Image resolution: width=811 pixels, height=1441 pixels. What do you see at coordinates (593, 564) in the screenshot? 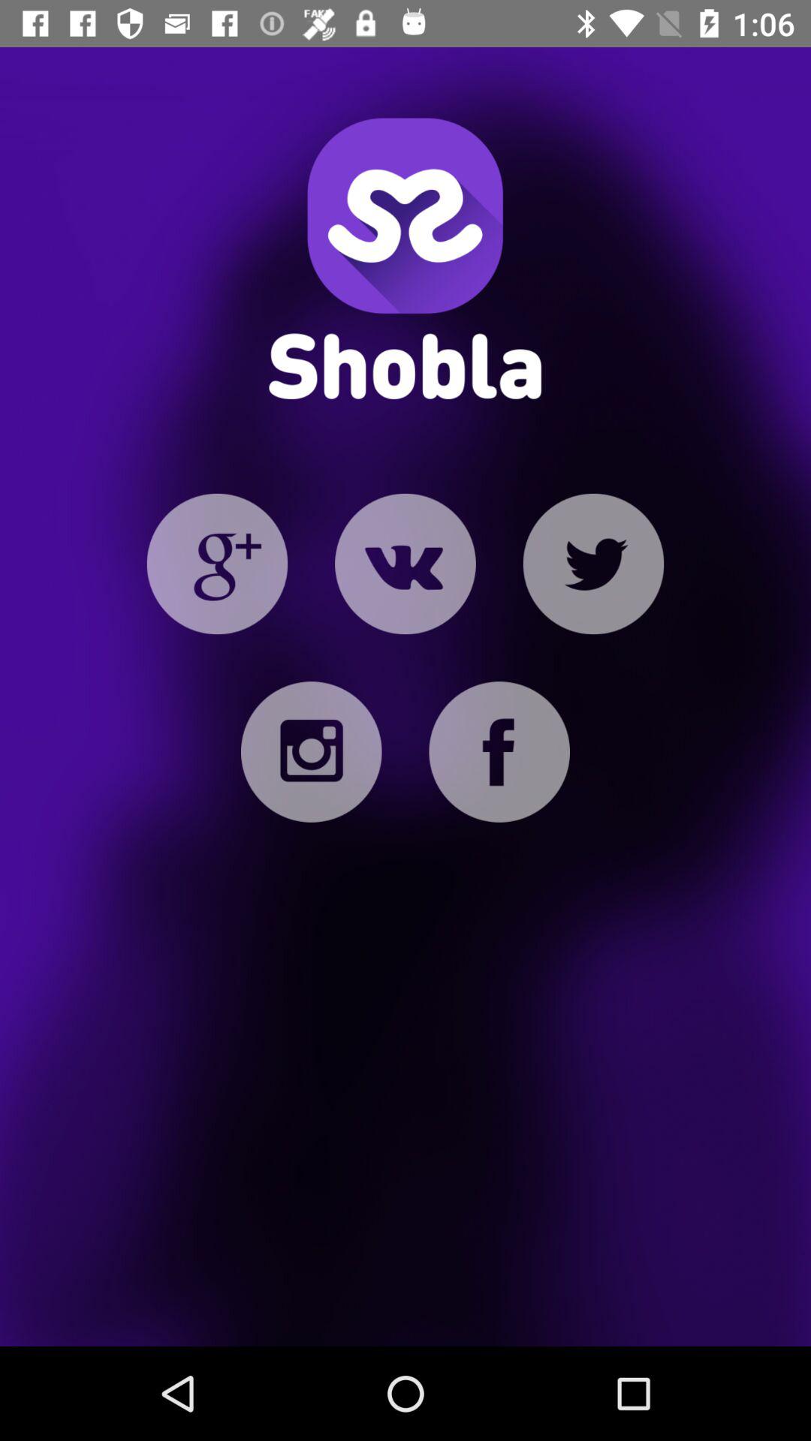
I see `go to twitter` at bounding box center [593, 564].